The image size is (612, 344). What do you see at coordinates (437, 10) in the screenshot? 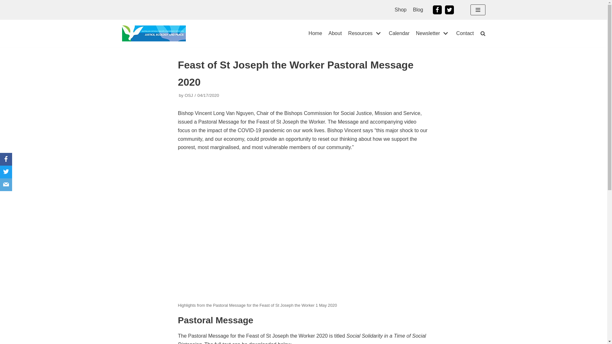
I see `Facebook` at bounding box center [437, 10].